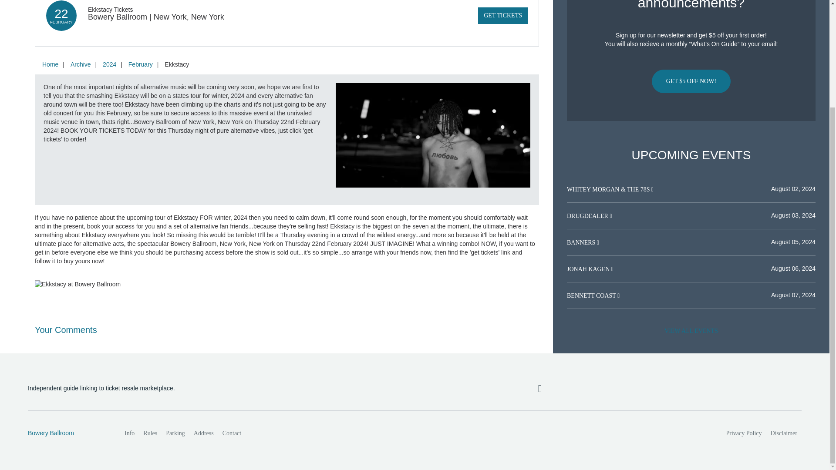 The image size is (836, 470). I want to click on Info, so click(129, 433).